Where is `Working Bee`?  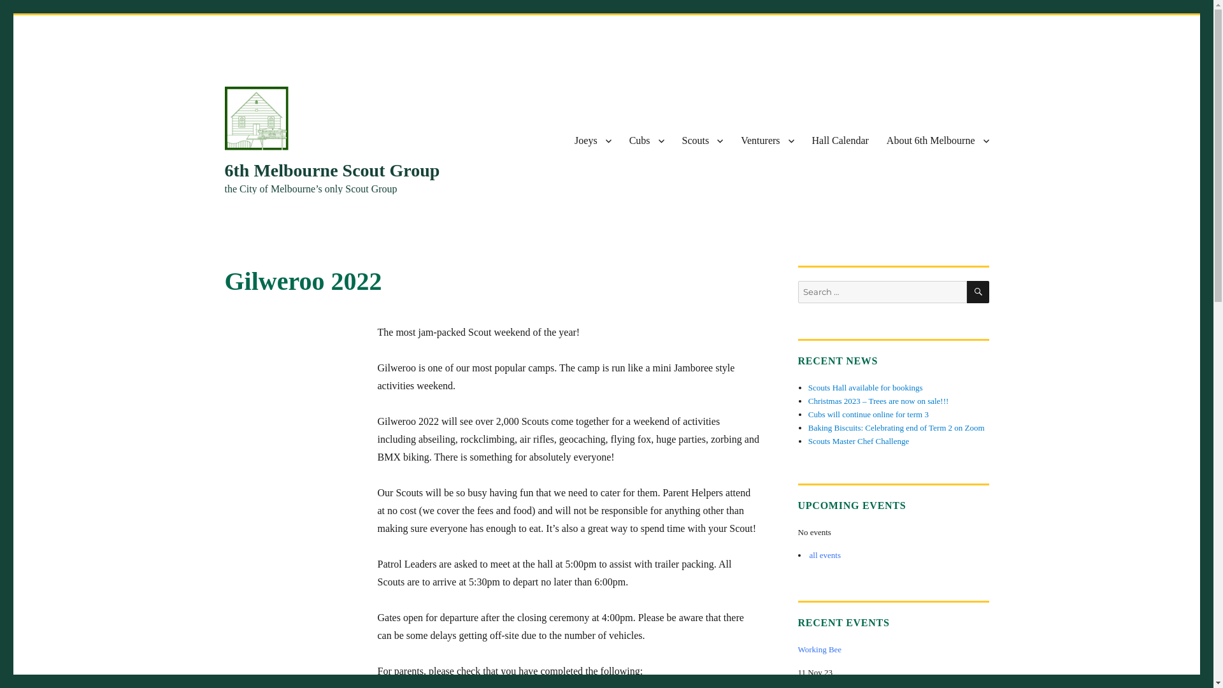
Working Bee is located at coordinates (893, 650).